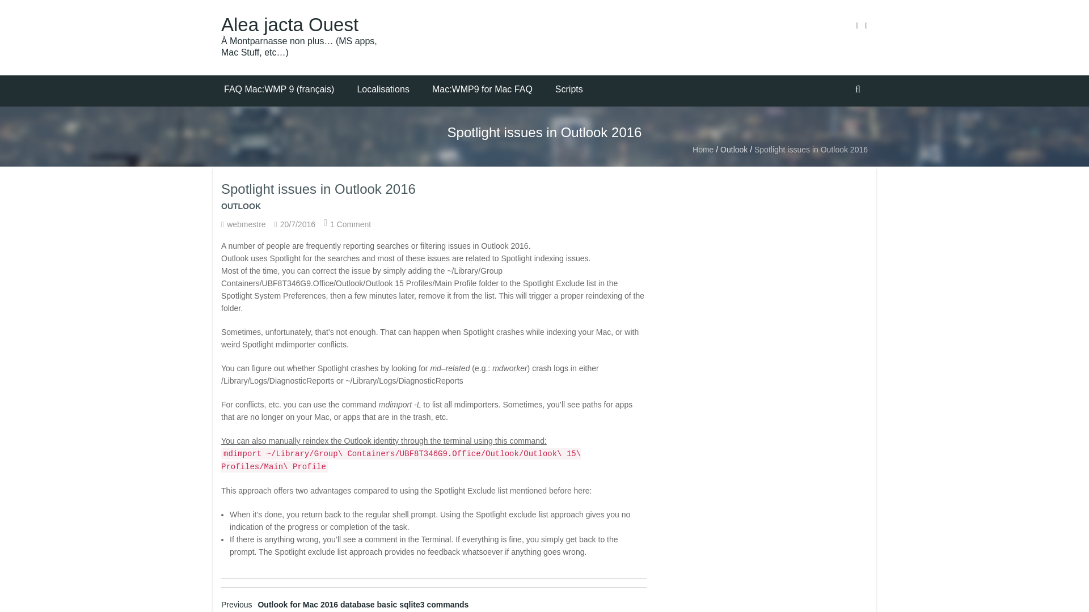 The image size is (1089, 612). I want to click on Scripts, so click(569, 91).